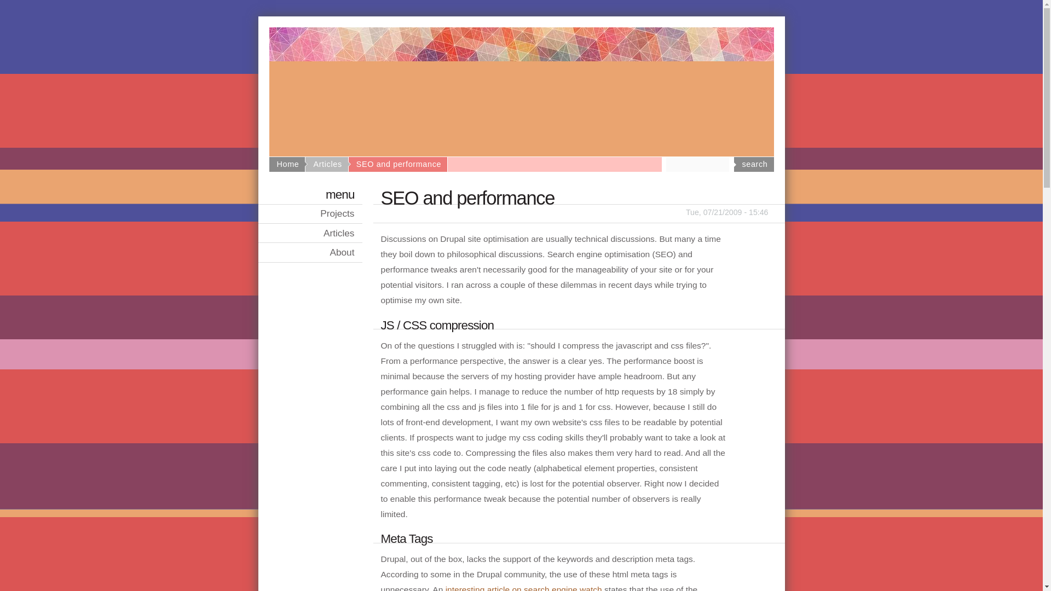  What do you see at coordinates (310, 252) in the screenshot?
I see `About` at bounding box center [310, 252].